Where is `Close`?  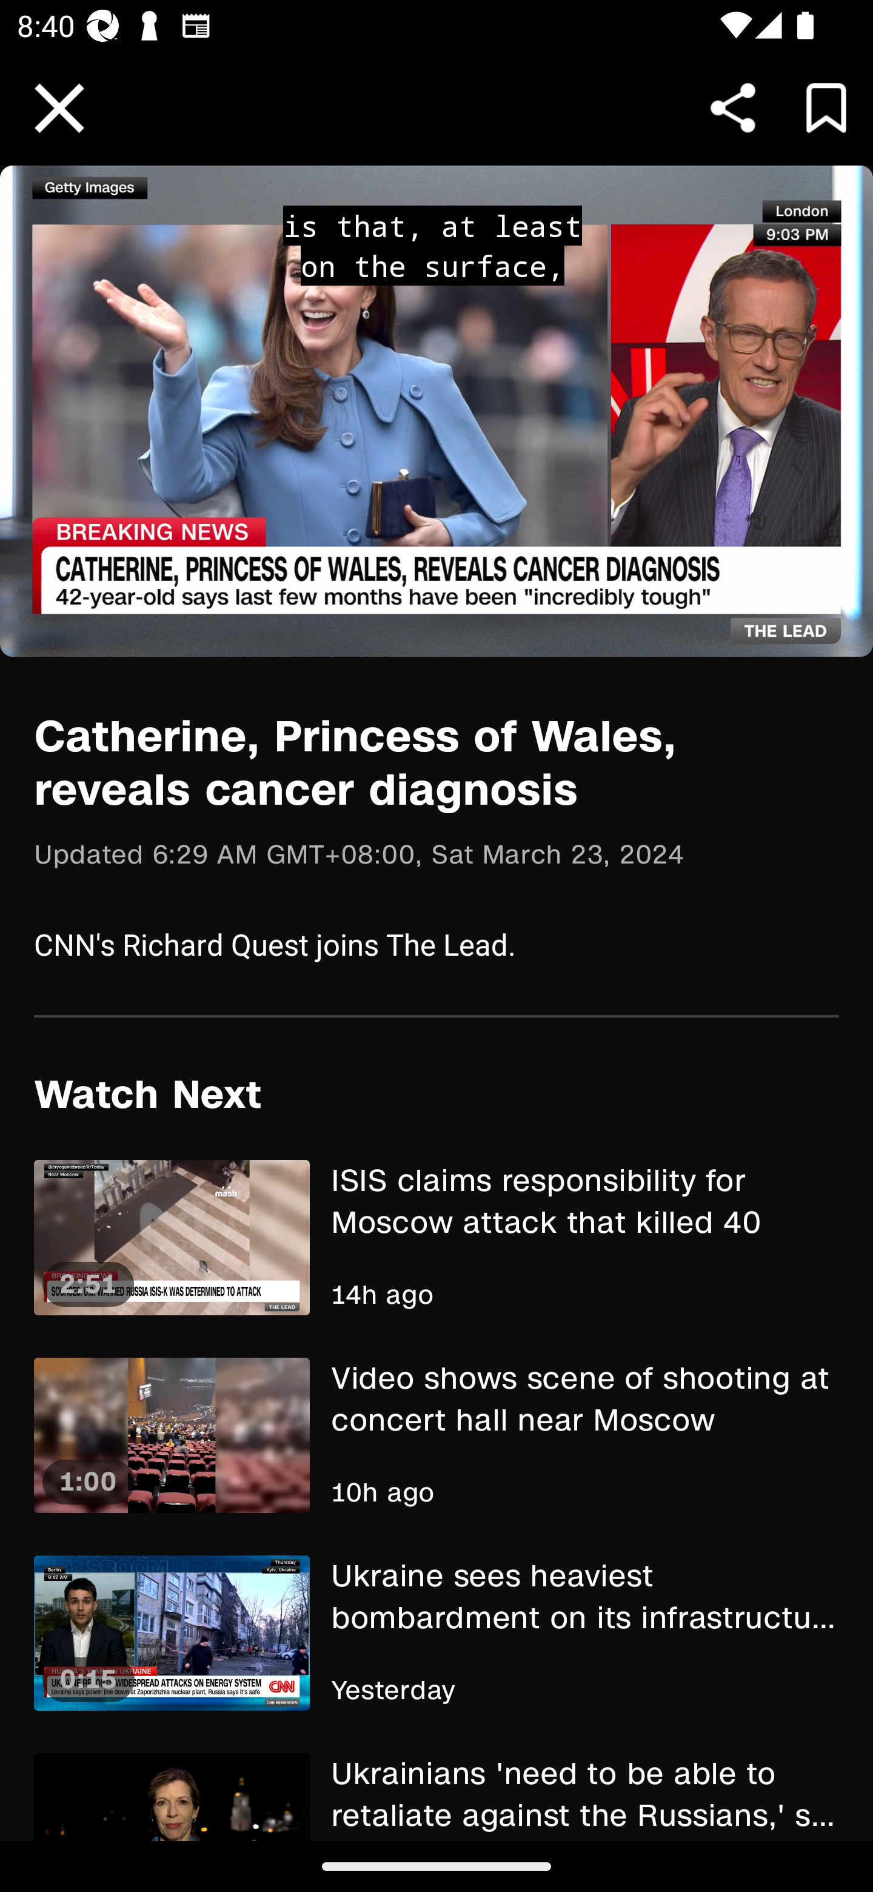 Close is located at coordinates (59, 109).